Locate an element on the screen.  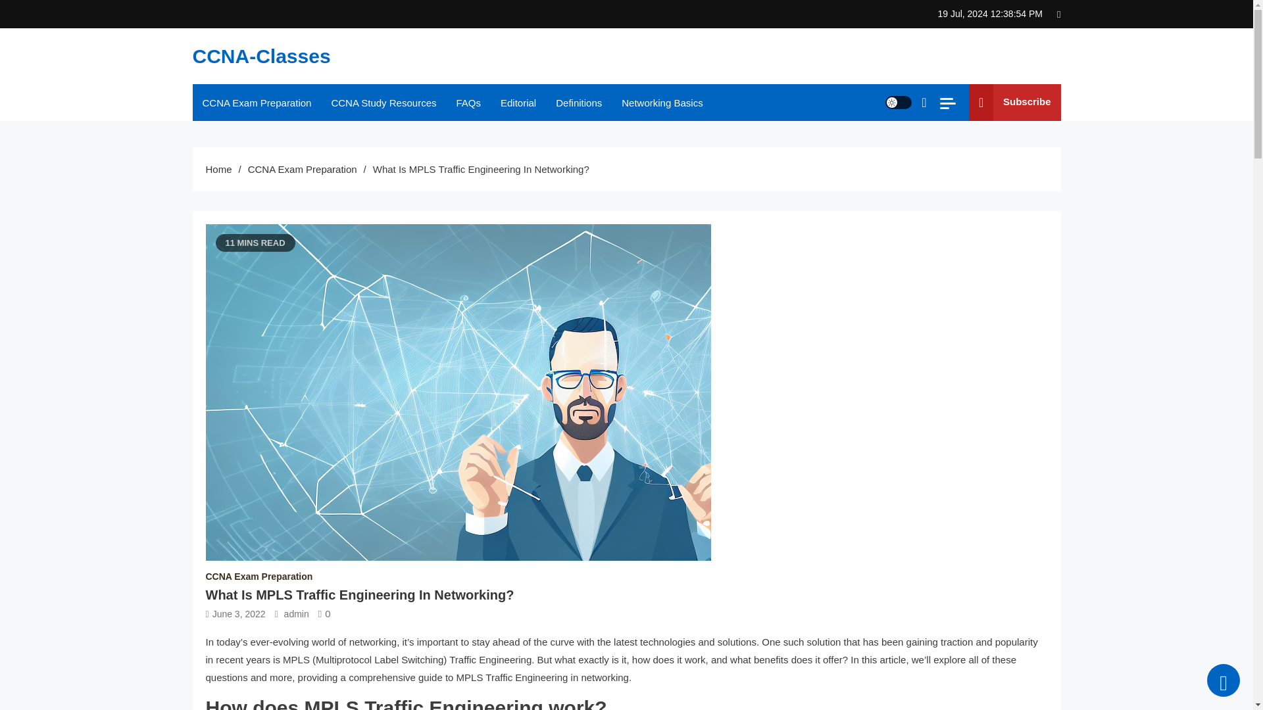
Editorial is located at coordinates (518, 102).